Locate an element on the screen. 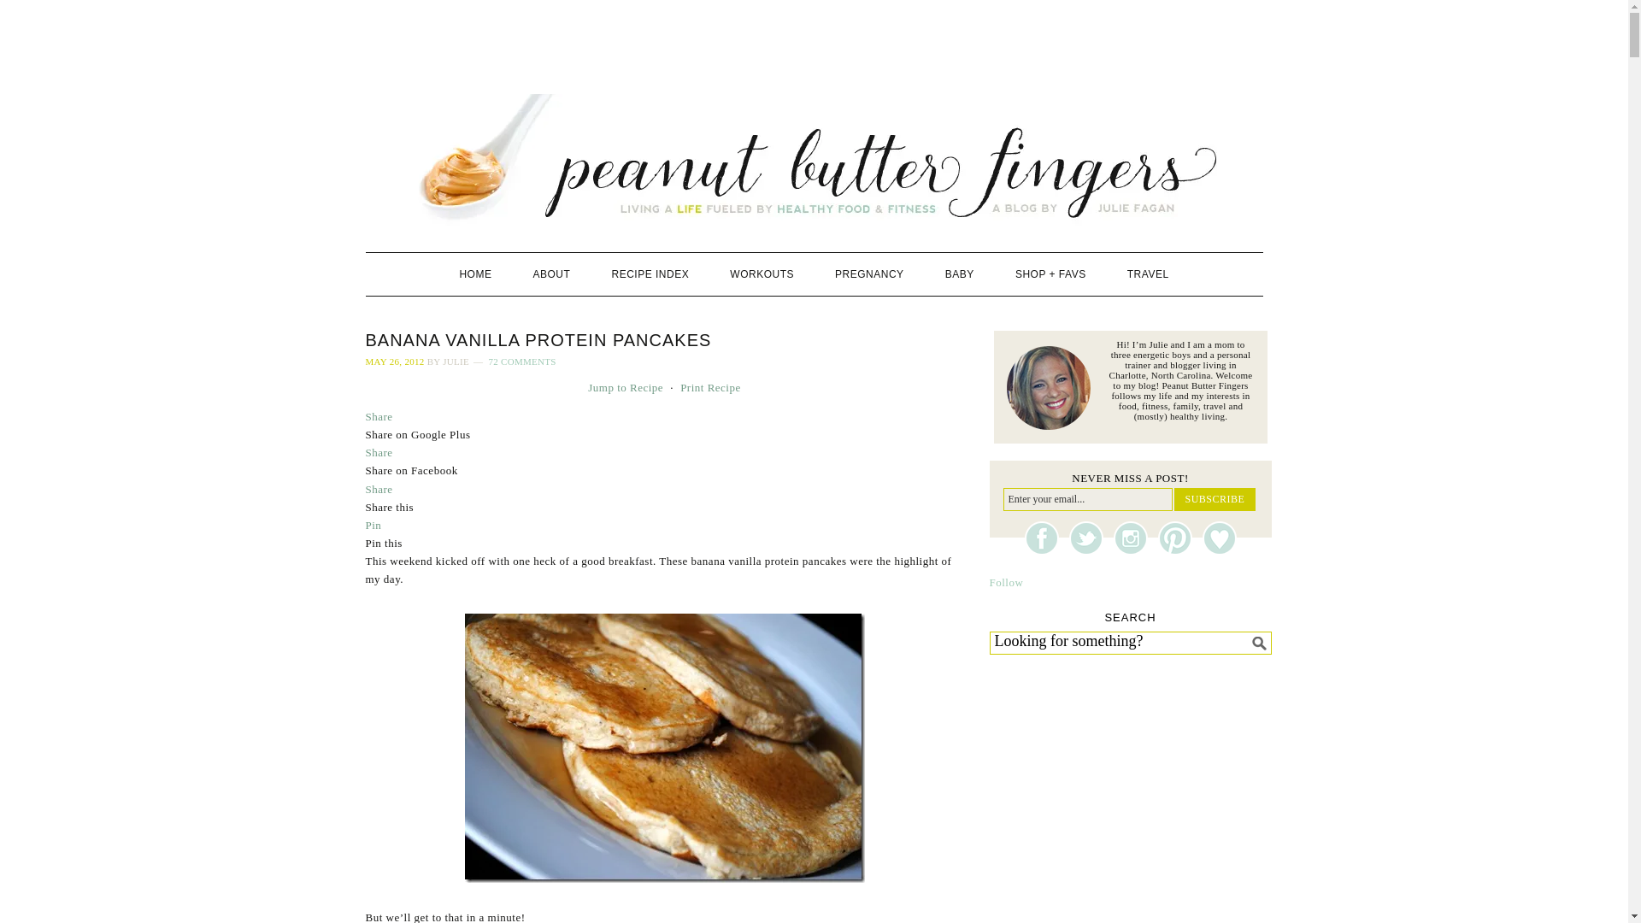  72 COMMENTS is located at coordinates (521, 361).